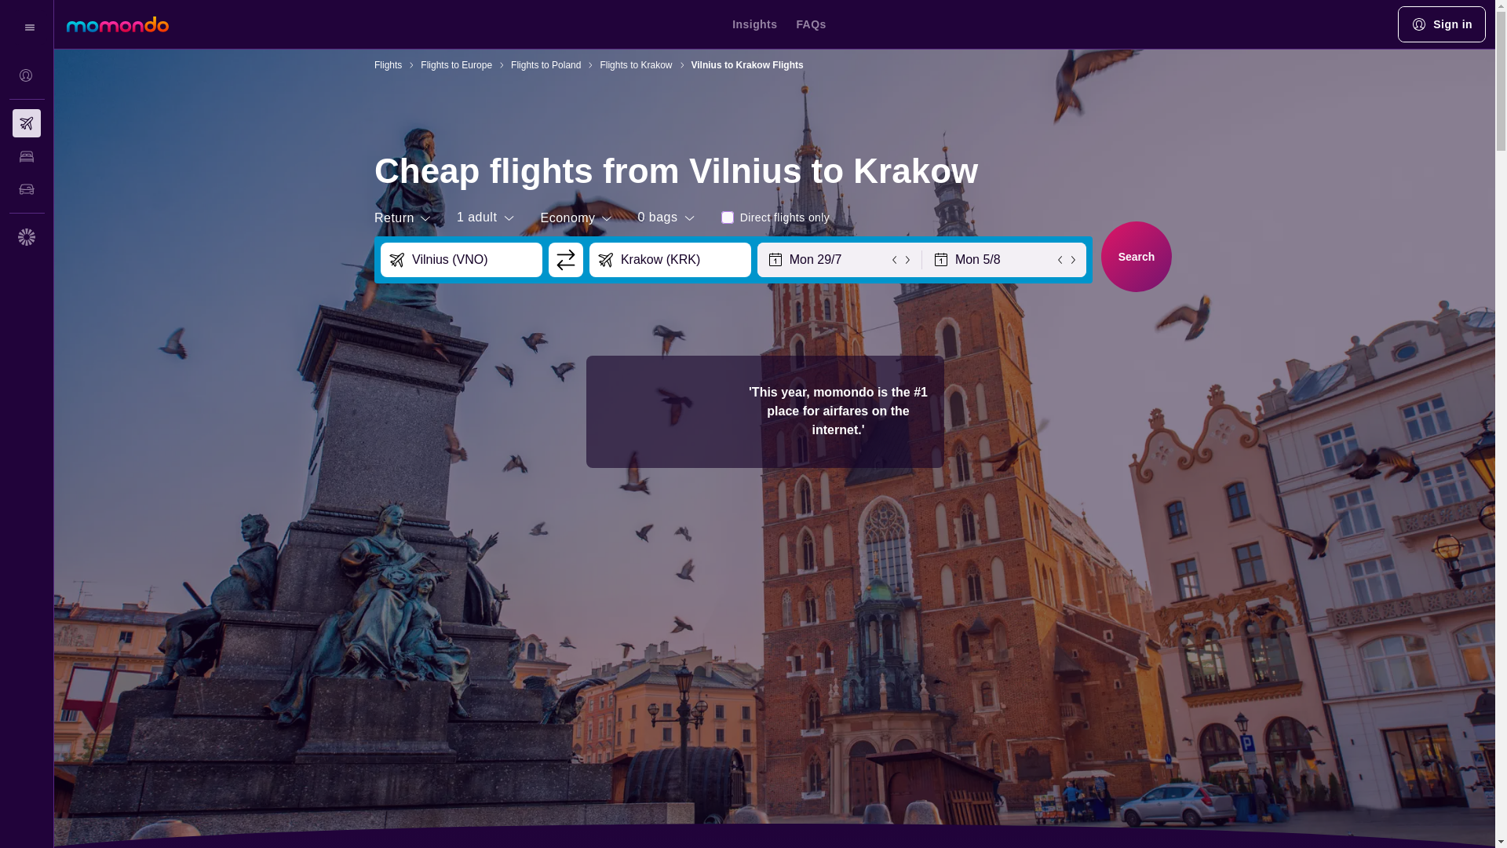 The height and width of the screenshot is (848, 1507). I want to click on Flights to Poland, so click(545, 64).